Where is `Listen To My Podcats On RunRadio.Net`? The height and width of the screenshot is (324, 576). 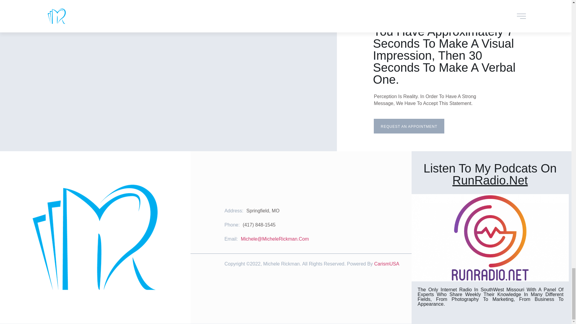
Listen To My Podcats On RunRadio.Net is located at coordinates (490, 174).